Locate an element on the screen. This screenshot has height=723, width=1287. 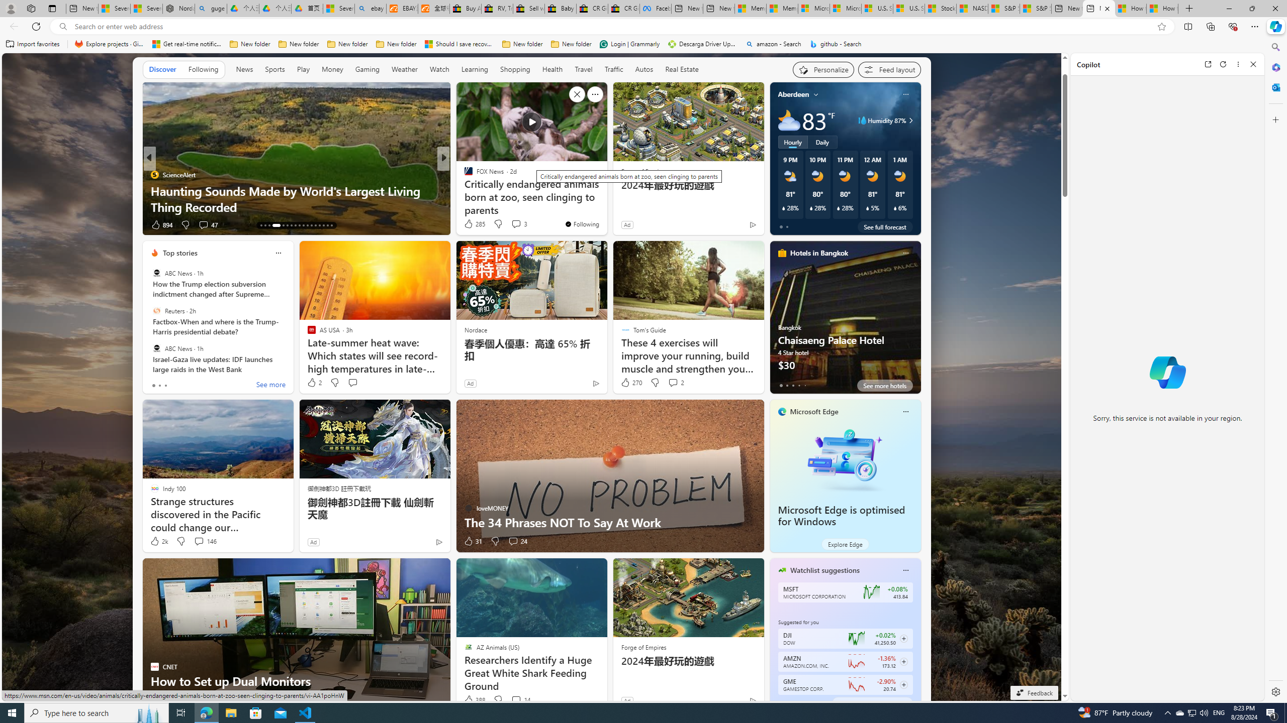
Discover is located at coordinates (163, 69).